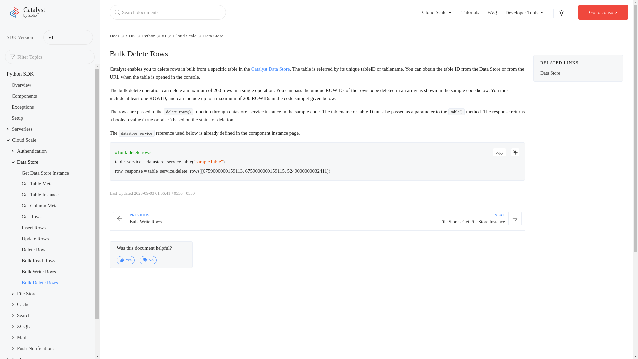  What do you see at coordinates (24, 96) in the screenshot?
I see `FAQ` at bounding box center [24, 96].